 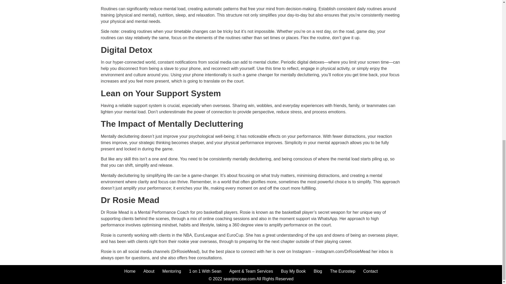 What do you see at coordinates (172, 271) in the screenshot?
I see `Mentoring` at bounding box center [172, 271].